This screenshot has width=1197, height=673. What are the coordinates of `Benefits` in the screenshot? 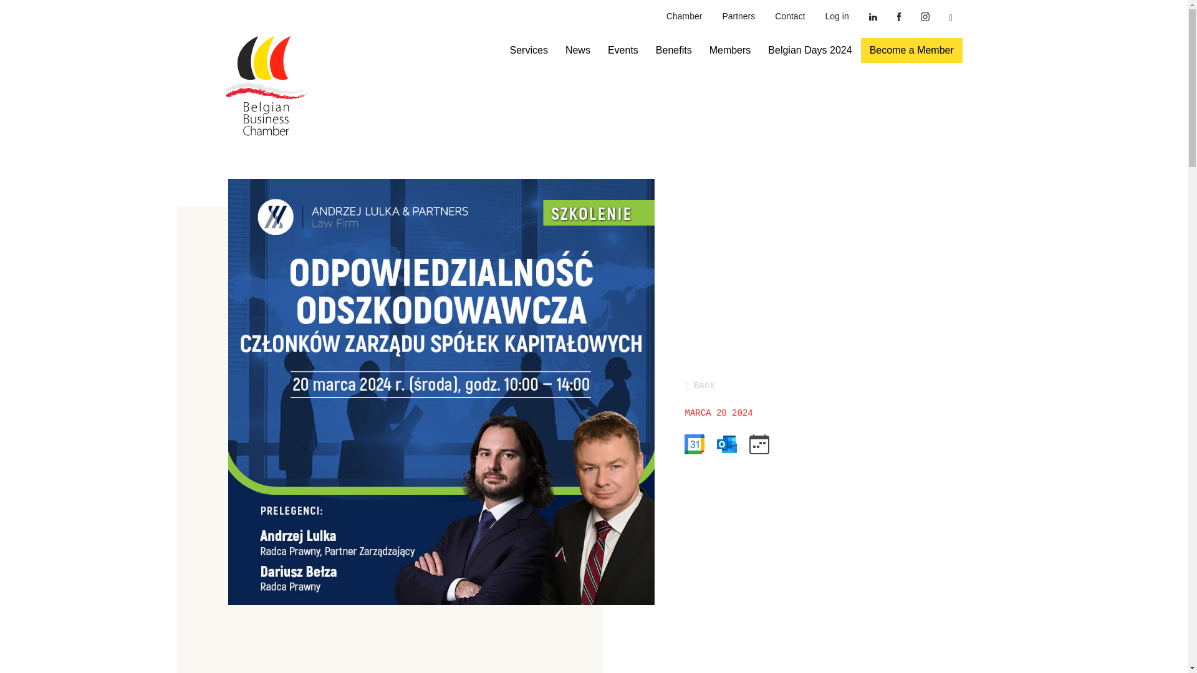 It's located at (673, 50).